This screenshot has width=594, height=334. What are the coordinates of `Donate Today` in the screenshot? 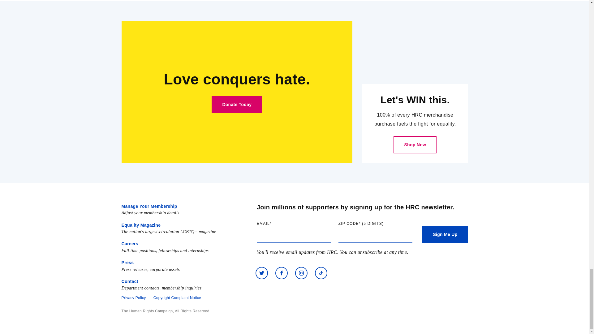 It's located at (236, 105).